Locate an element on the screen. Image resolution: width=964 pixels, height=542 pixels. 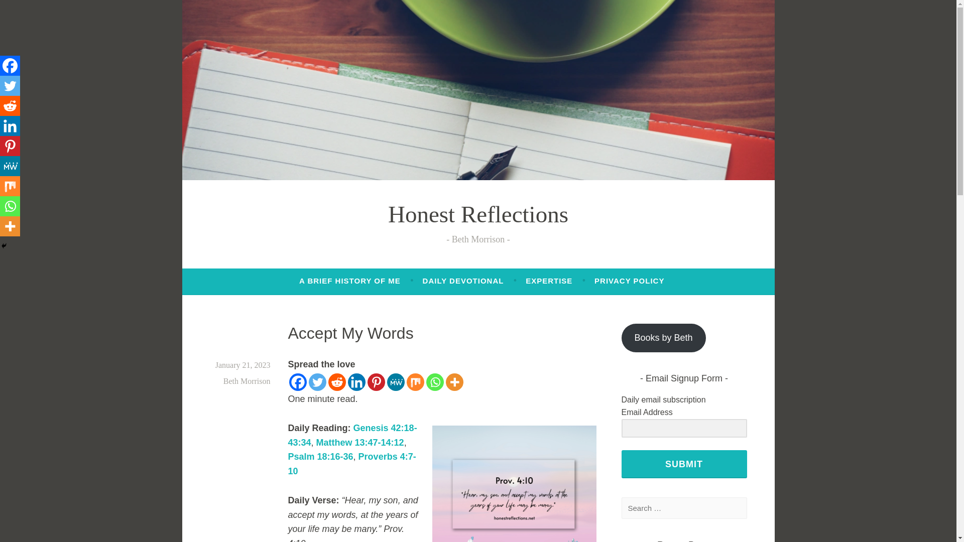
Facebook is located at coordinates (298, 382).